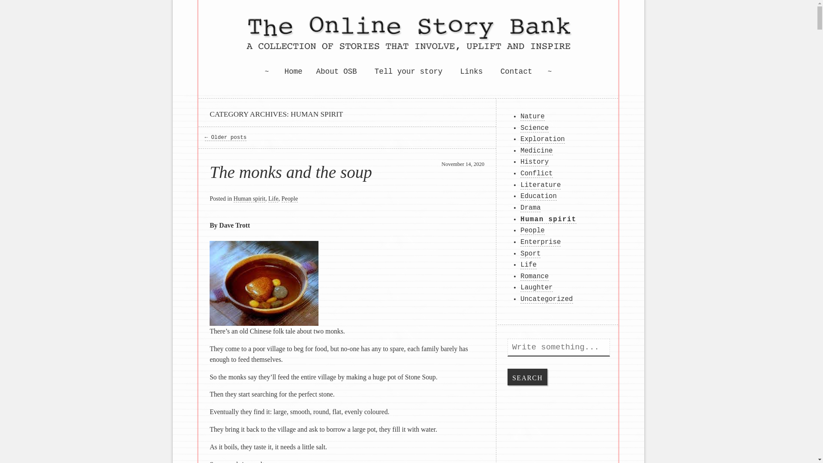 The image size is (823, 463). Describe the element at coordinates (291, 172) in the screenshot. I see `The monks and the soup` at that location.